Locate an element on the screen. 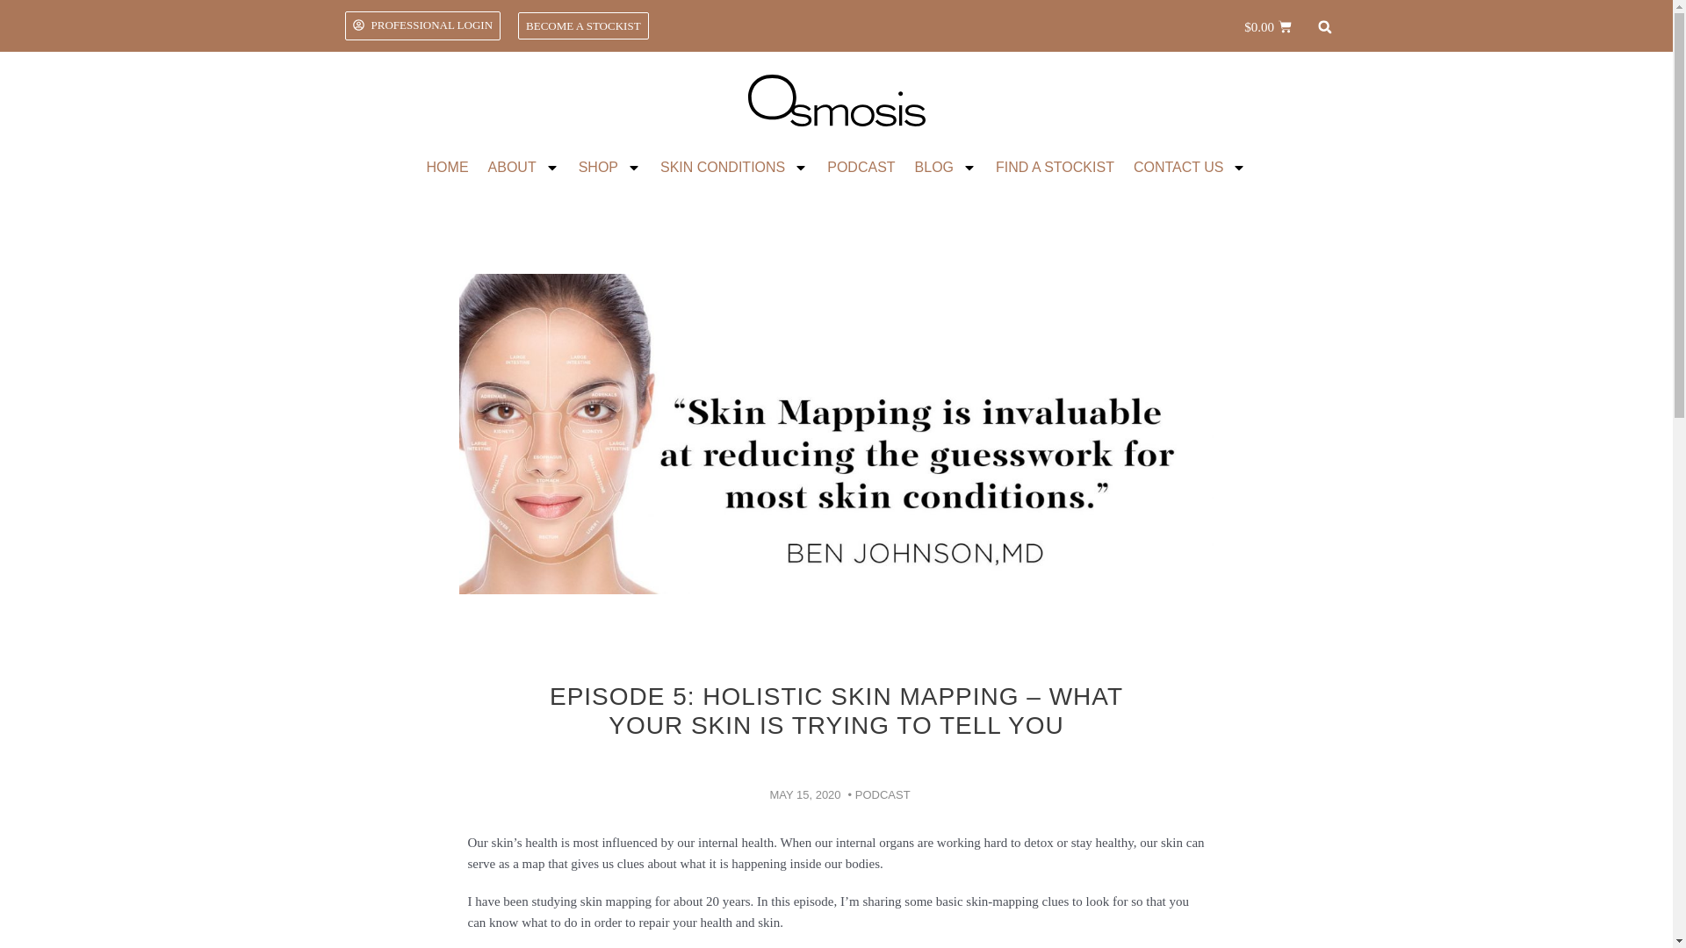 This screenshot has height=948, width=1686. HOME is located at coordinates (448, 167).